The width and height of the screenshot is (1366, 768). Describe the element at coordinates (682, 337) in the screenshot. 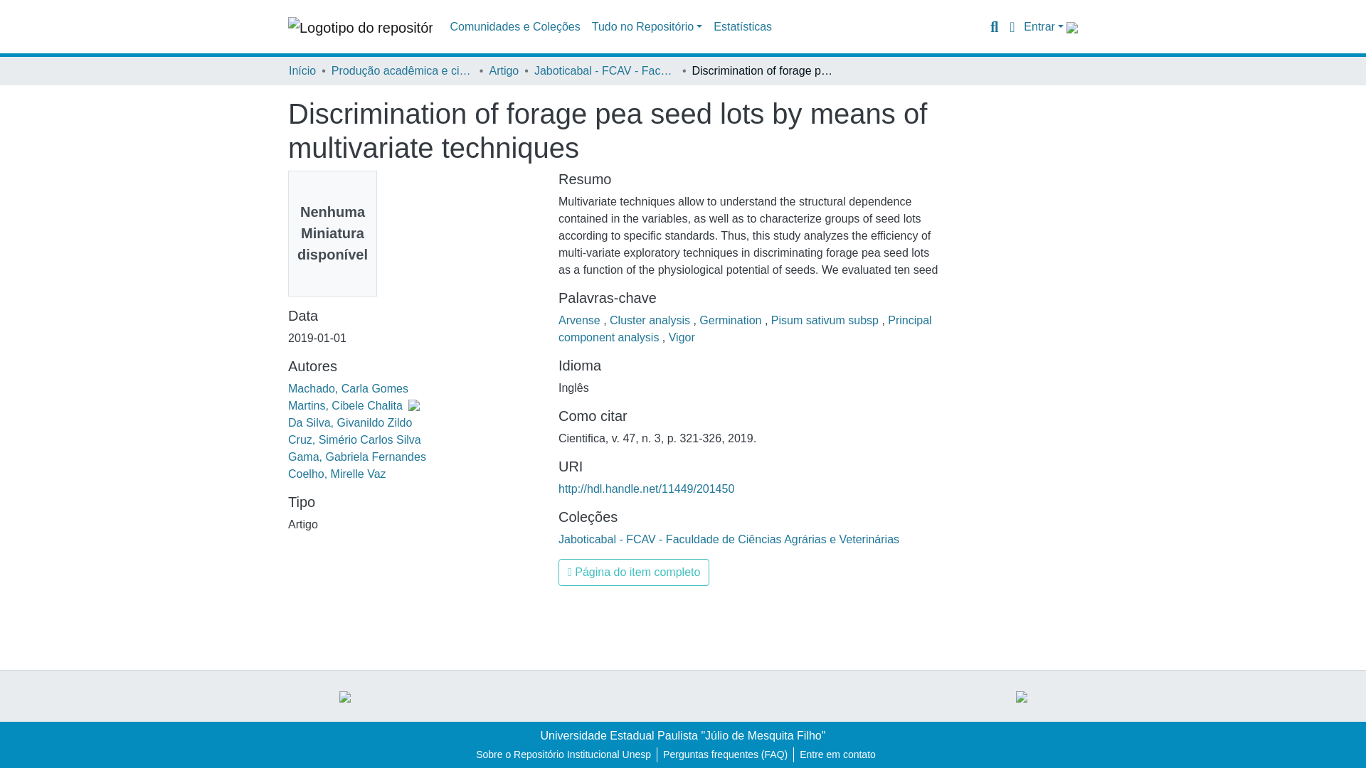

I see `Vigor` at that location.